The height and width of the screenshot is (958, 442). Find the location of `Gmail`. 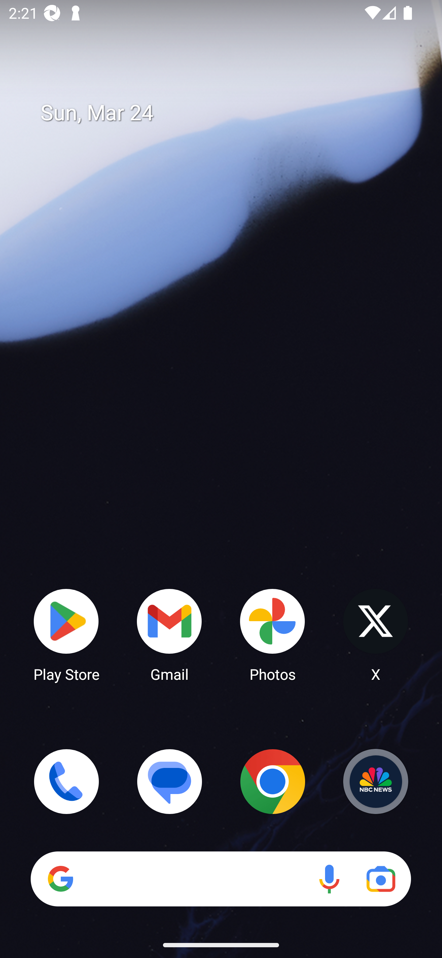

Gmail is located at coordinates (169, 634).